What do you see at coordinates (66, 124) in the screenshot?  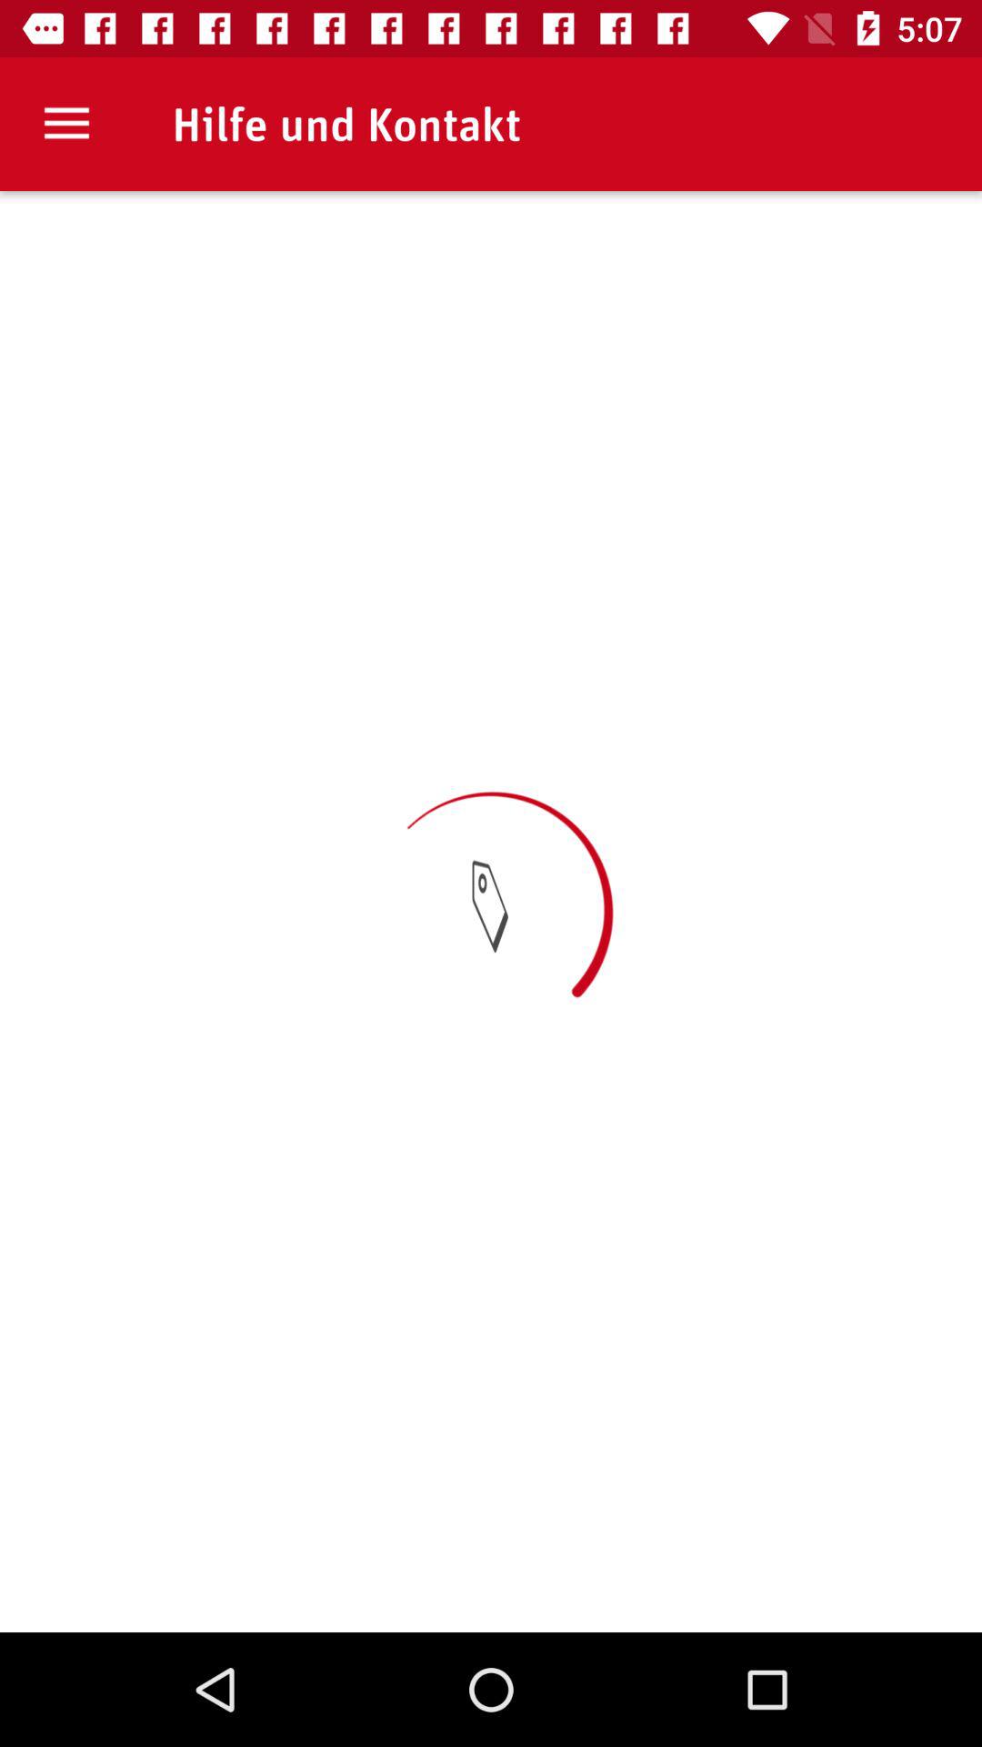 I see `select item next to hilfe und kontakt` at bounding box center [66, 124].